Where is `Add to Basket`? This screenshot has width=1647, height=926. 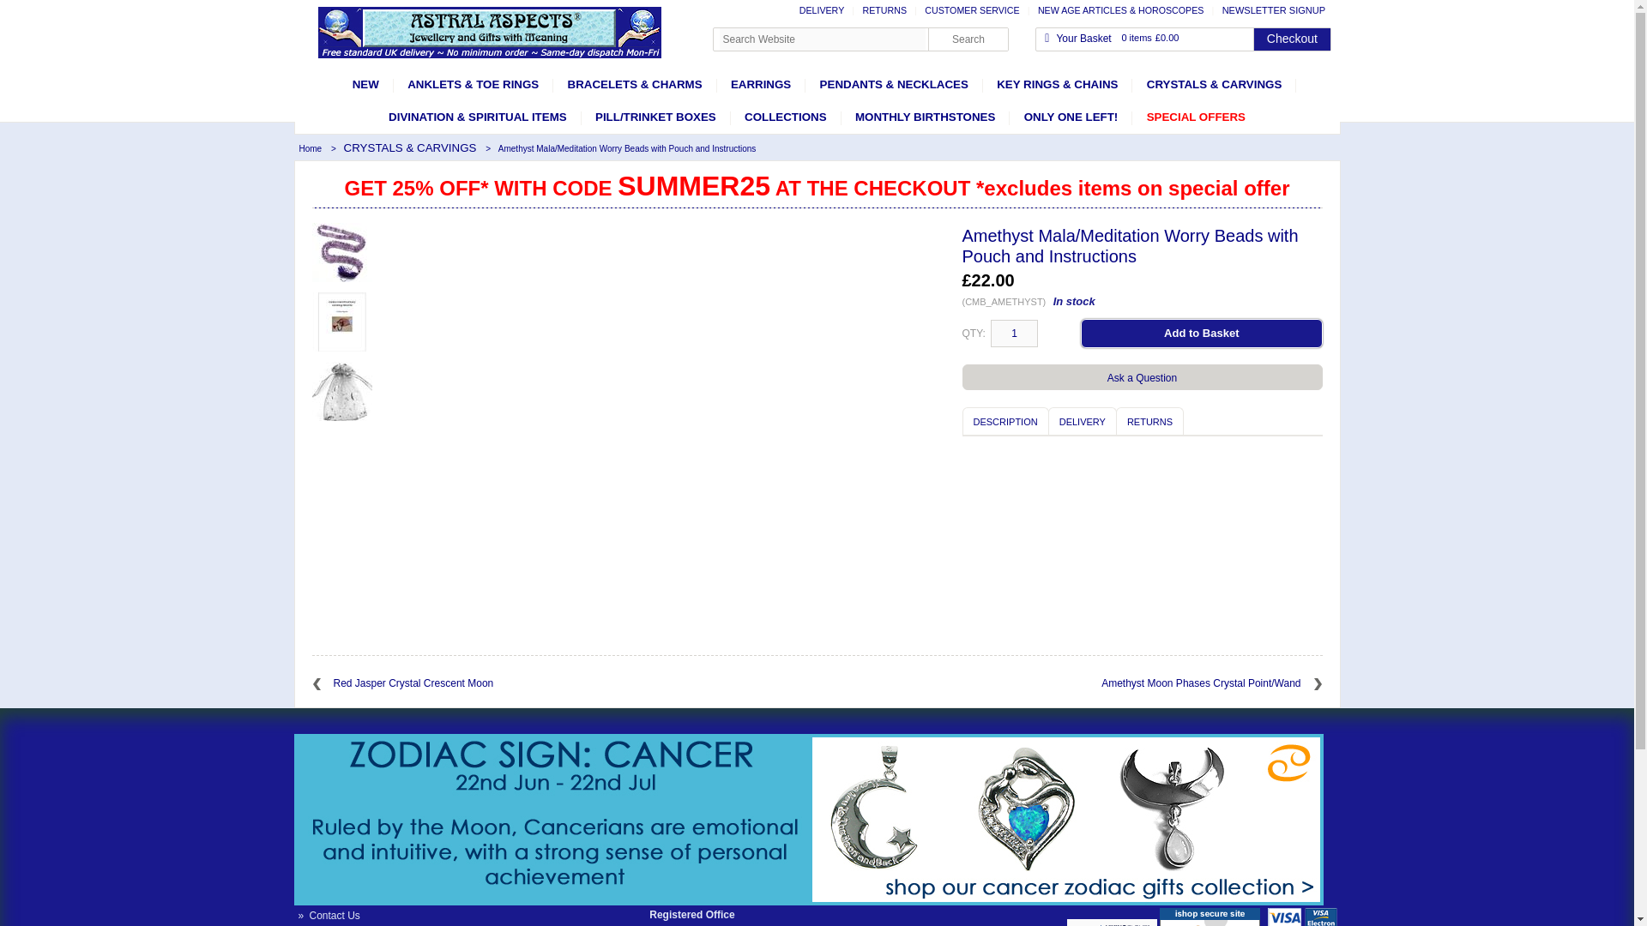 Add to Basket is located at coordinates (1201, 333).